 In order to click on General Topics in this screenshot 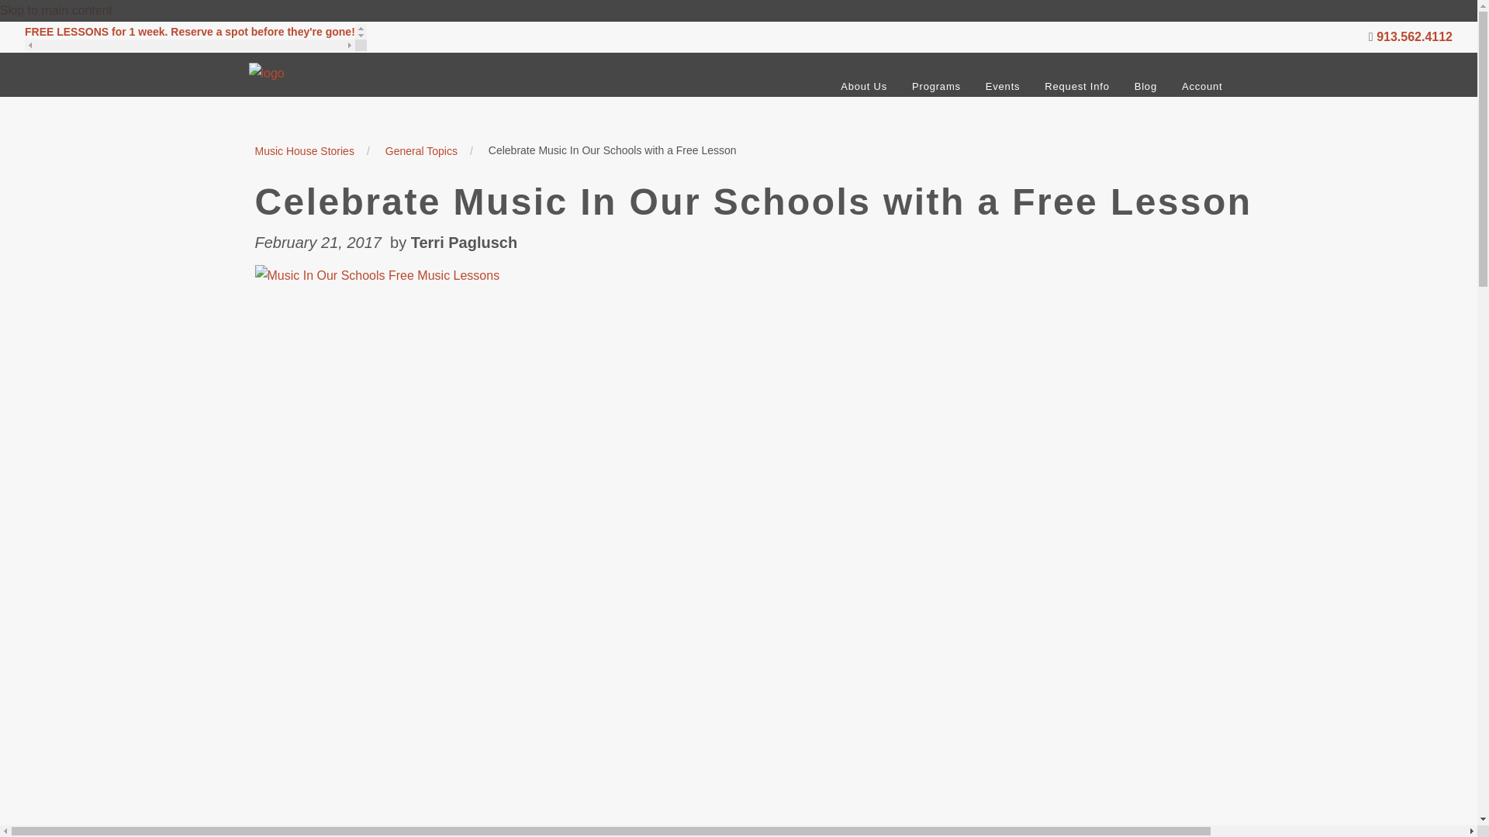, I will do `click(421, 150)`.